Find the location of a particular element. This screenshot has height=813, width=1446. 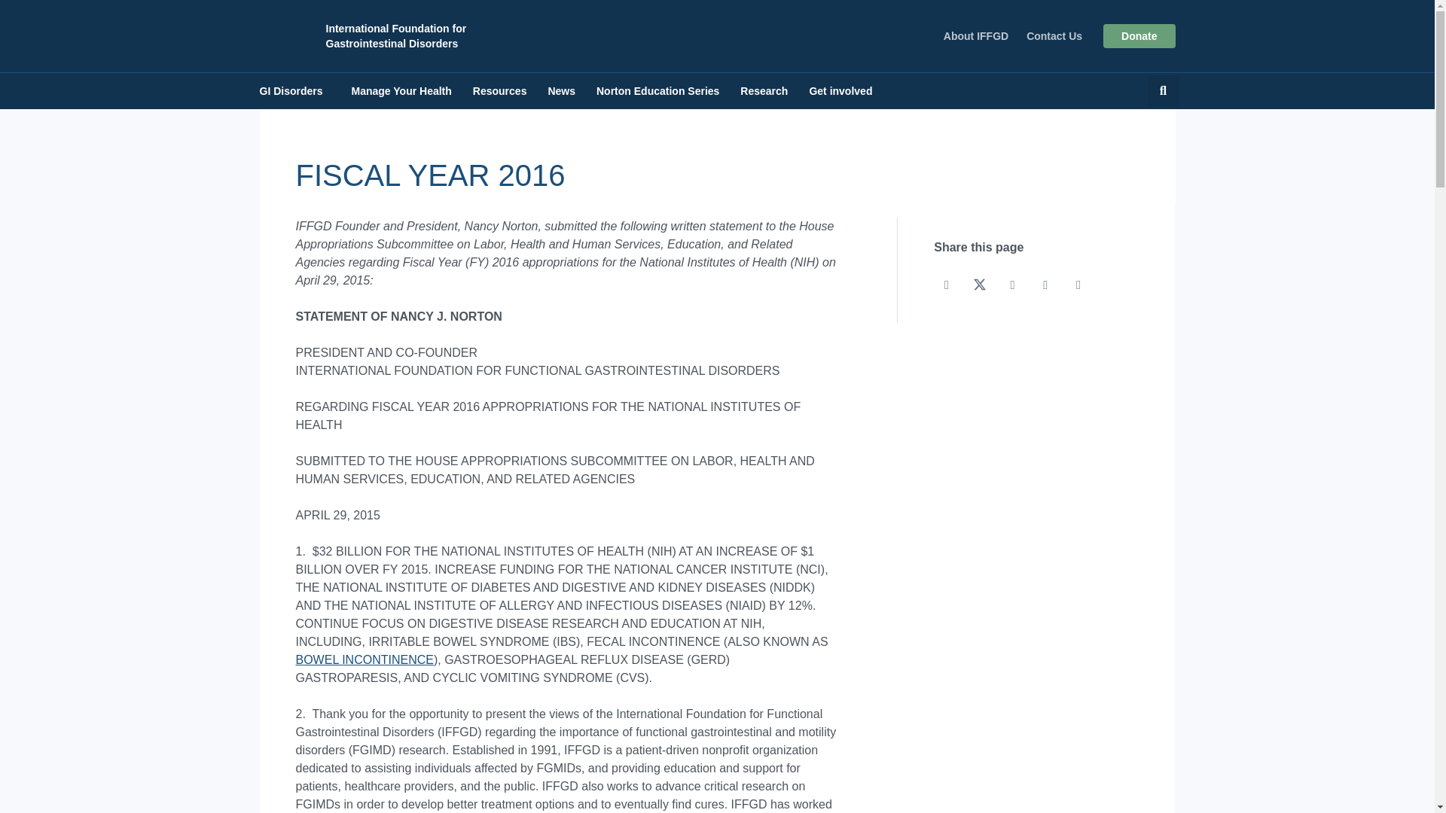

Contact Us is located at coordinates (1054, 35).